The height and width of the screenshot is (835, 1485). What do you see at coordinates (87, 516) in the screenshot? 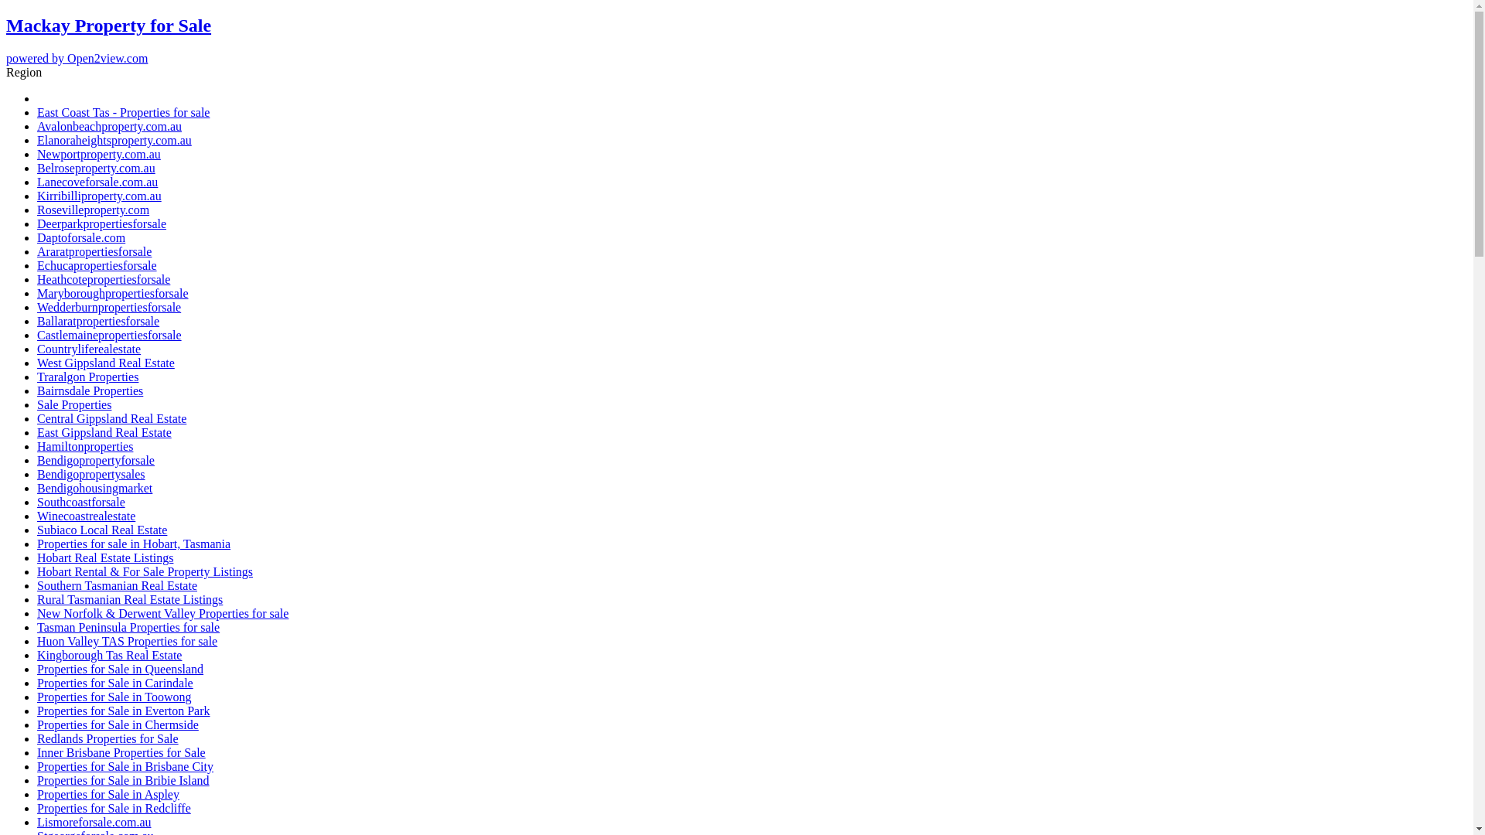
I see `Winecoastrealestate` at bounding box center [87, 516].